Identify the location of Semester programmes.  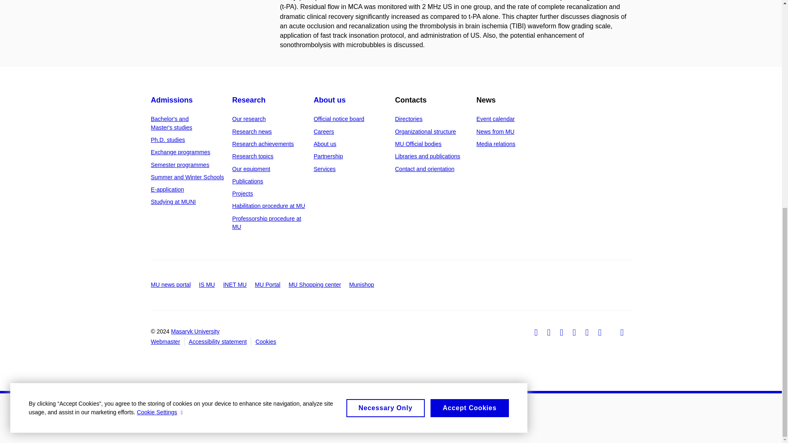
(180, 165).